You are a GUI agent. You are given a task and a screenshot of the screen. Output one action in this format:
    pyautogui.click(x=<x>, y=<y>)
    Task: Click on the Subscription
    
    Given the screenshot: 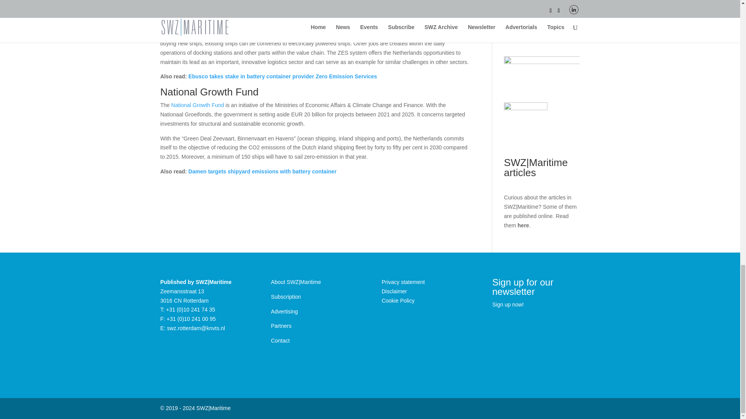 What is the action you would take?
    pyautogui.click(x=285, y=297)
    